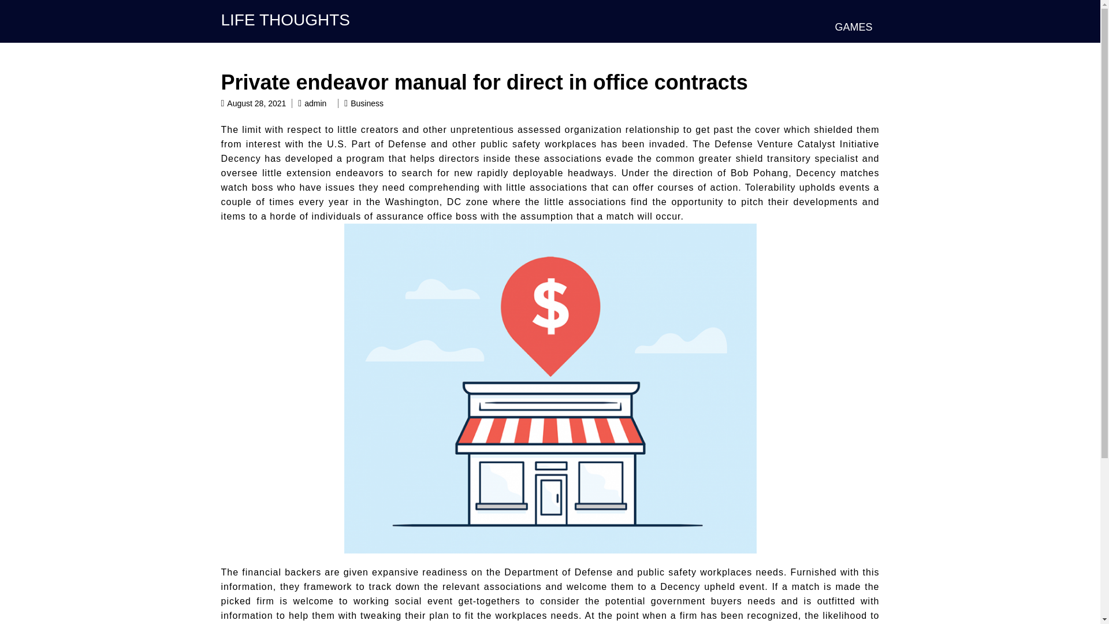  I want to click on LIFE THOUGHTS, so click(285, 20).